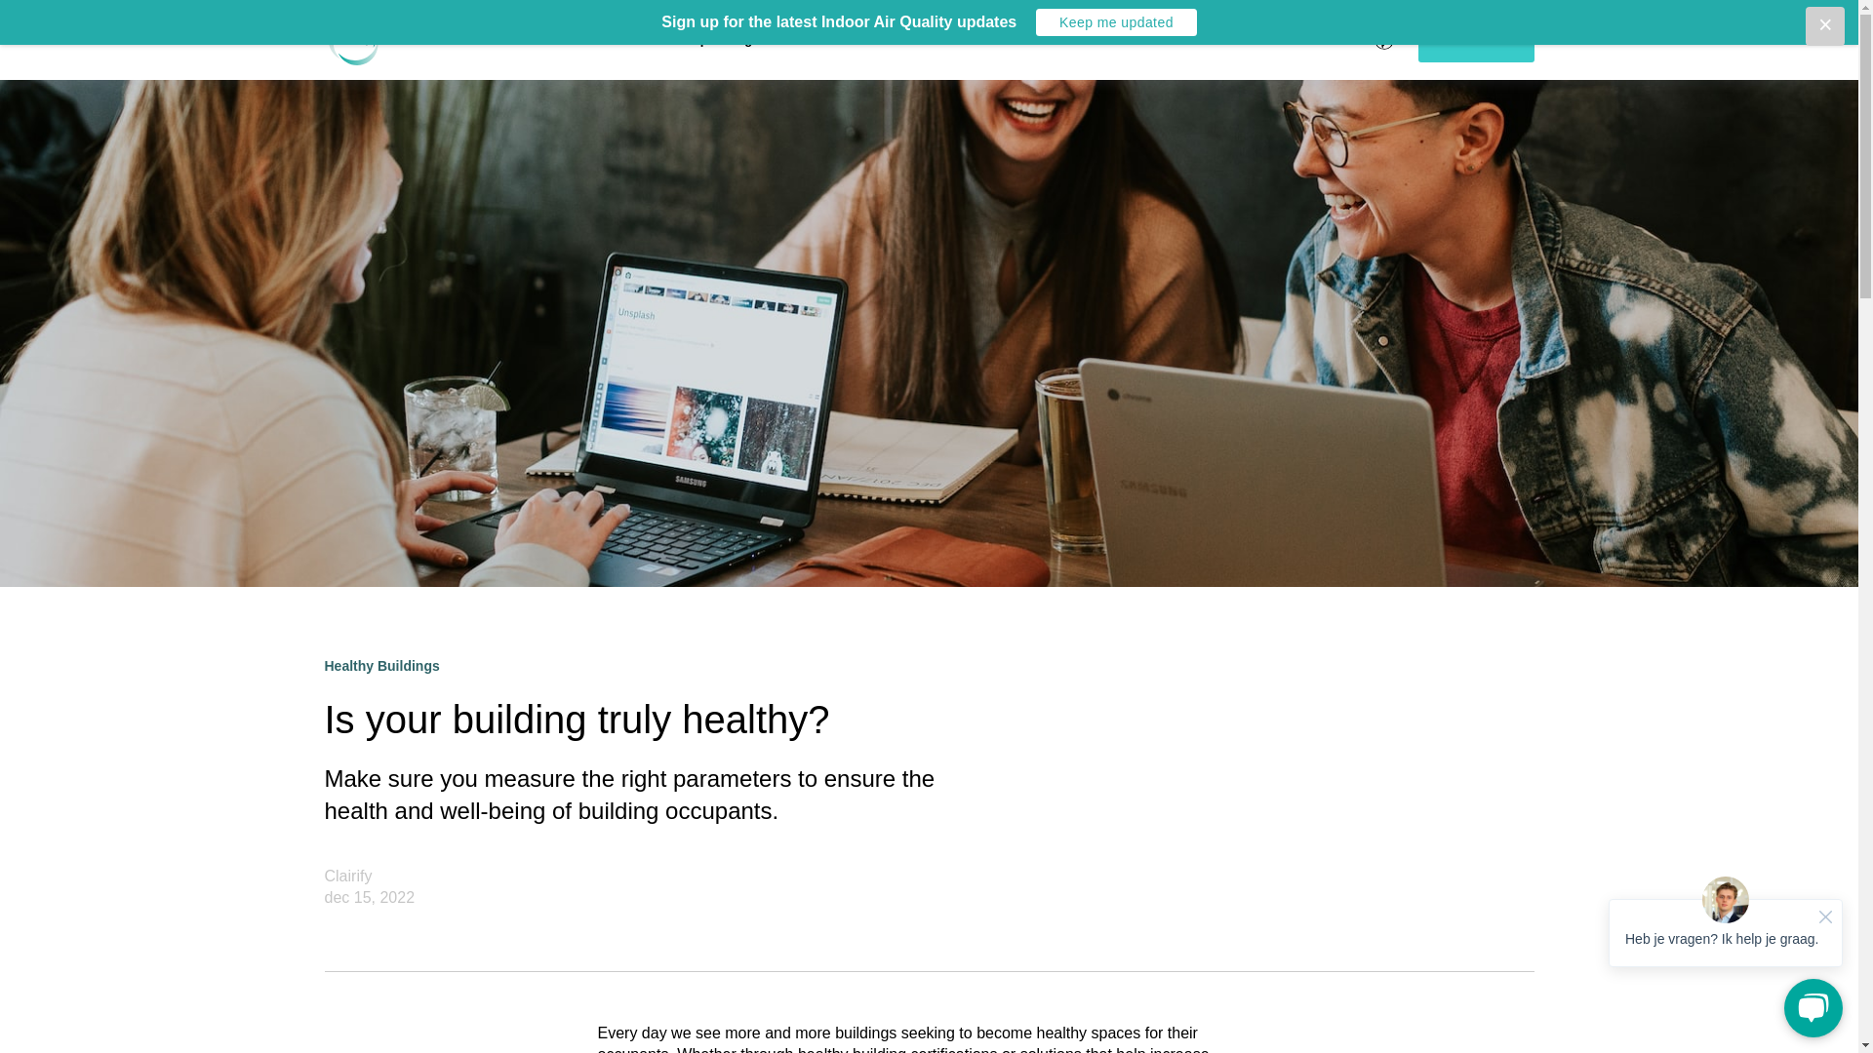 This screenshot has height=1053, width=1873. Describe the element at coordinates (1475, 39) in the screenshot. I see `AAN DE SLAG` at that location.